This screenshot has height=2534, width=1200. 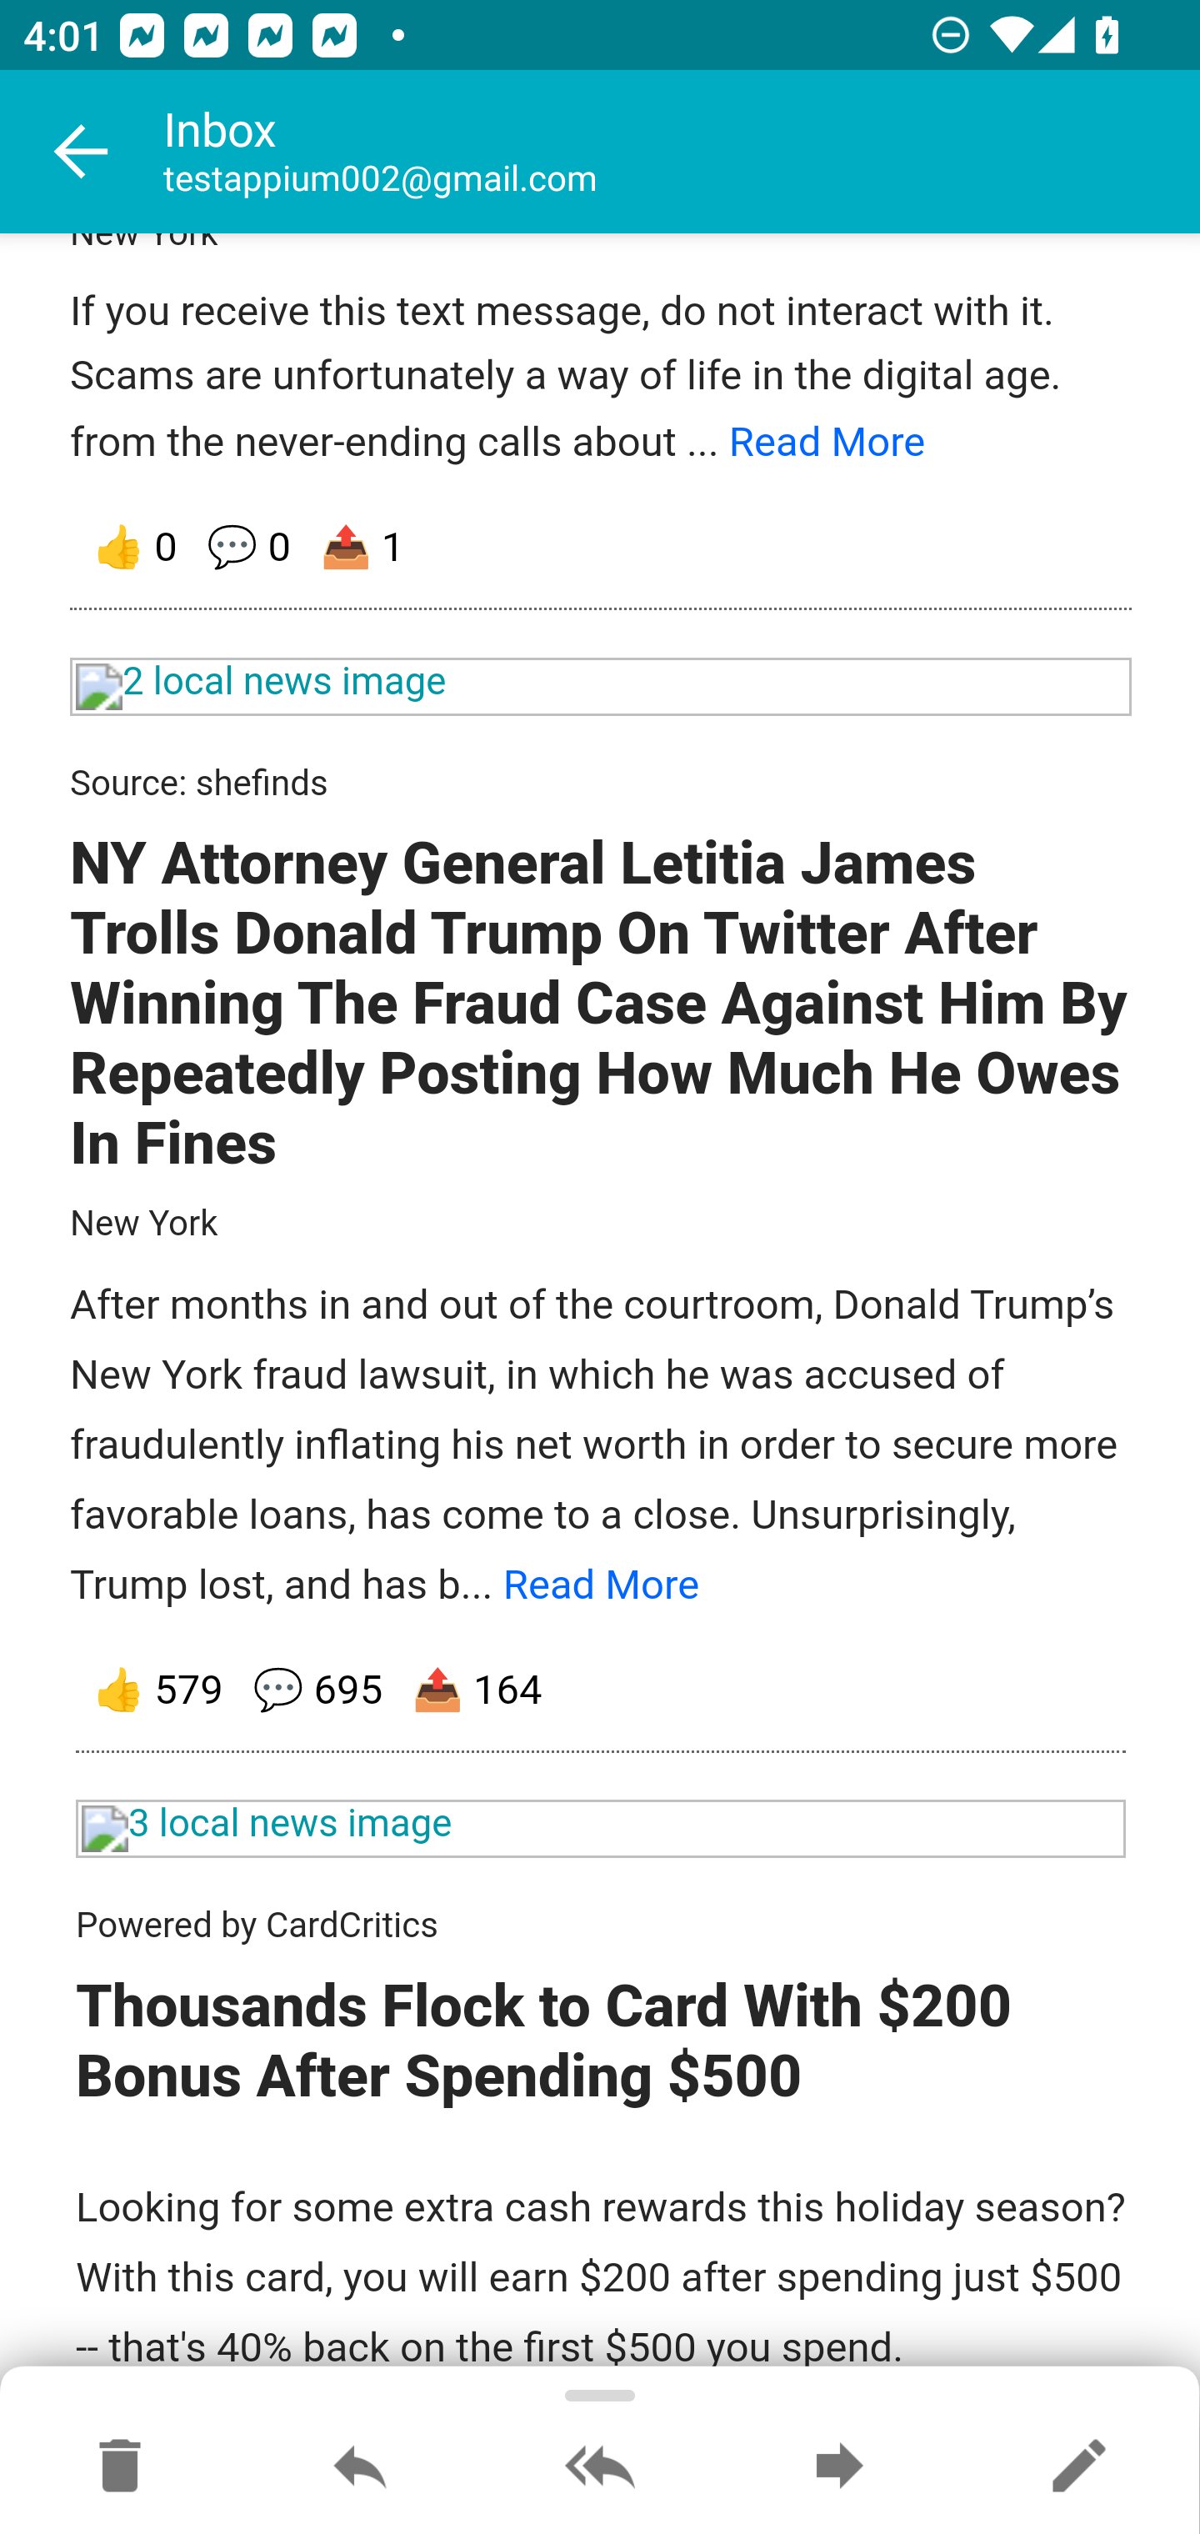 What do you see at coordinates (360, 2467) in the screenshot?
I see `Reply` at bounding box center [360, 2467].